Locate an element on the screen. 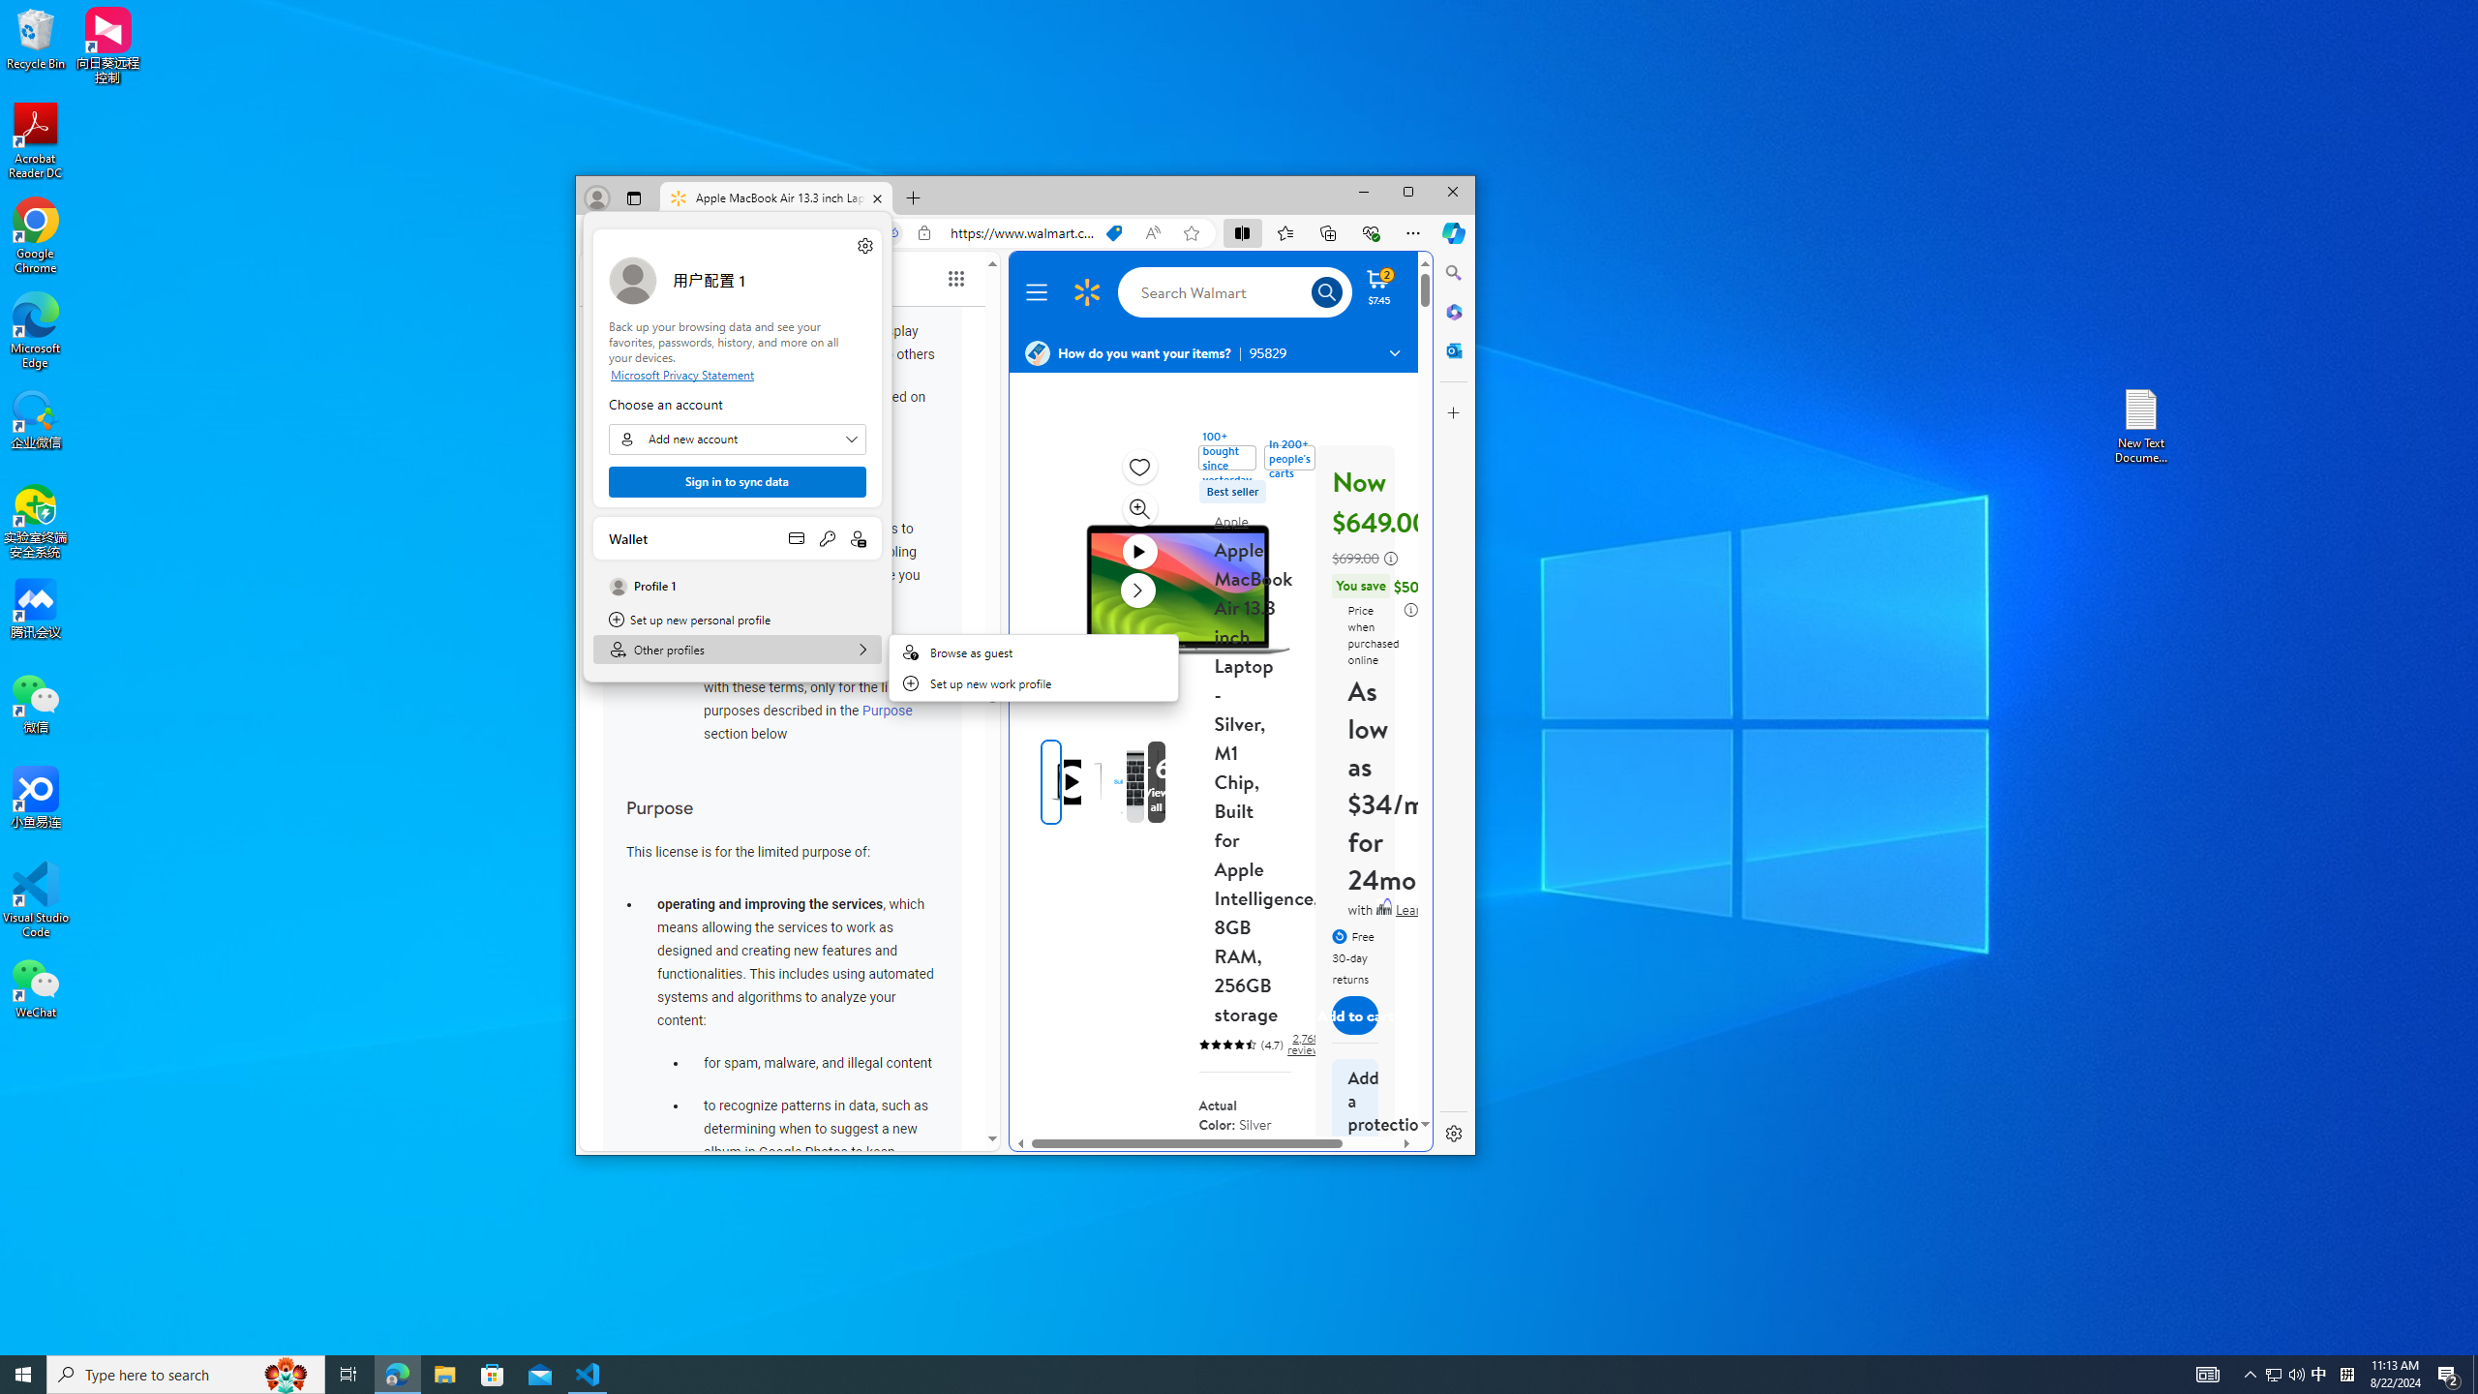 The height and width of the screenshot is (1394, 2478). View all media is located at coordinates (1188, 782).